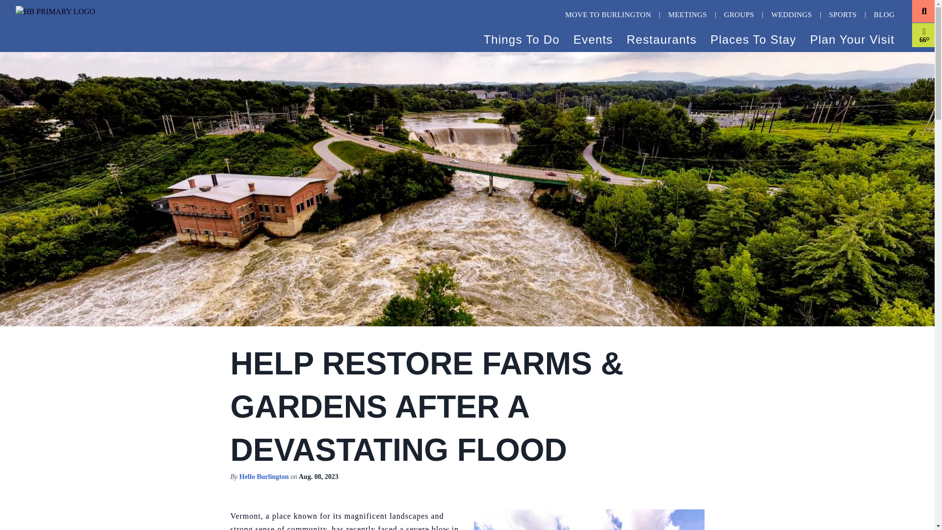  I want to click on SPORTS, so click(843, 15).